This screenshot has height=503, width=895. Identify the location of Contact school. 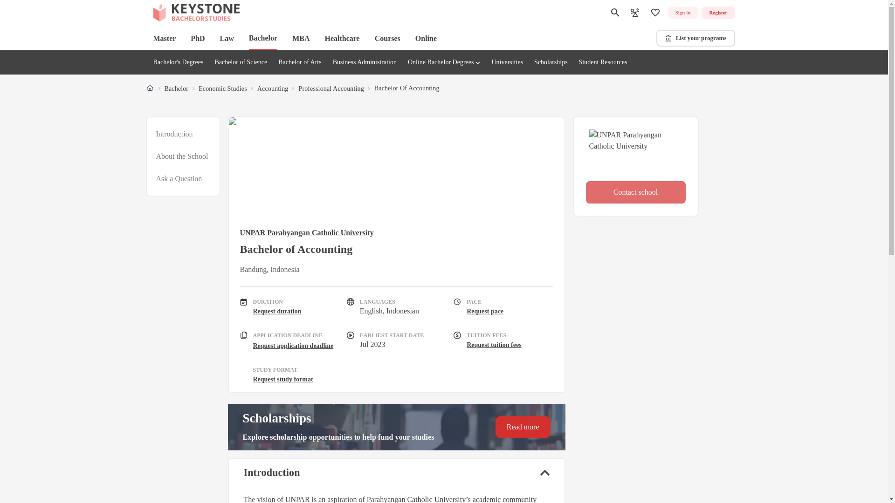
(523, 427).